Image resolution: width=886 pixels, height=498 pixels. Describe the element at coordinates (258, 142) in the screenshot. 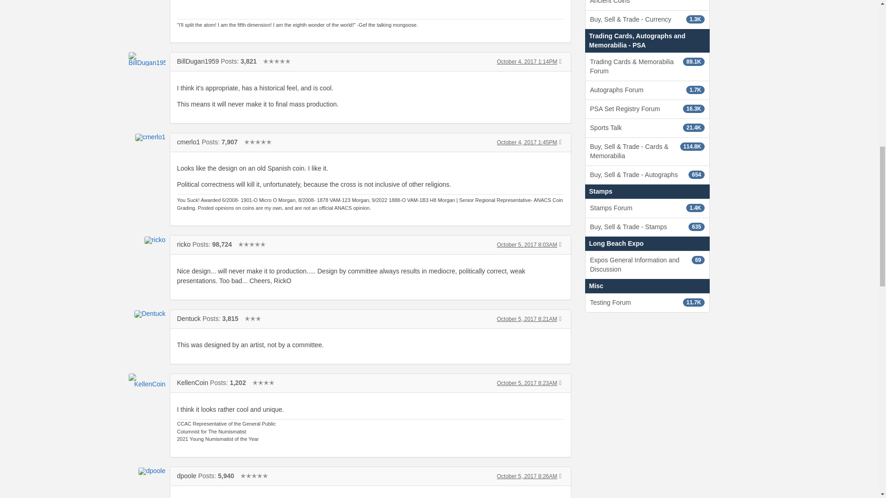

I see `Master Collector` at that location.